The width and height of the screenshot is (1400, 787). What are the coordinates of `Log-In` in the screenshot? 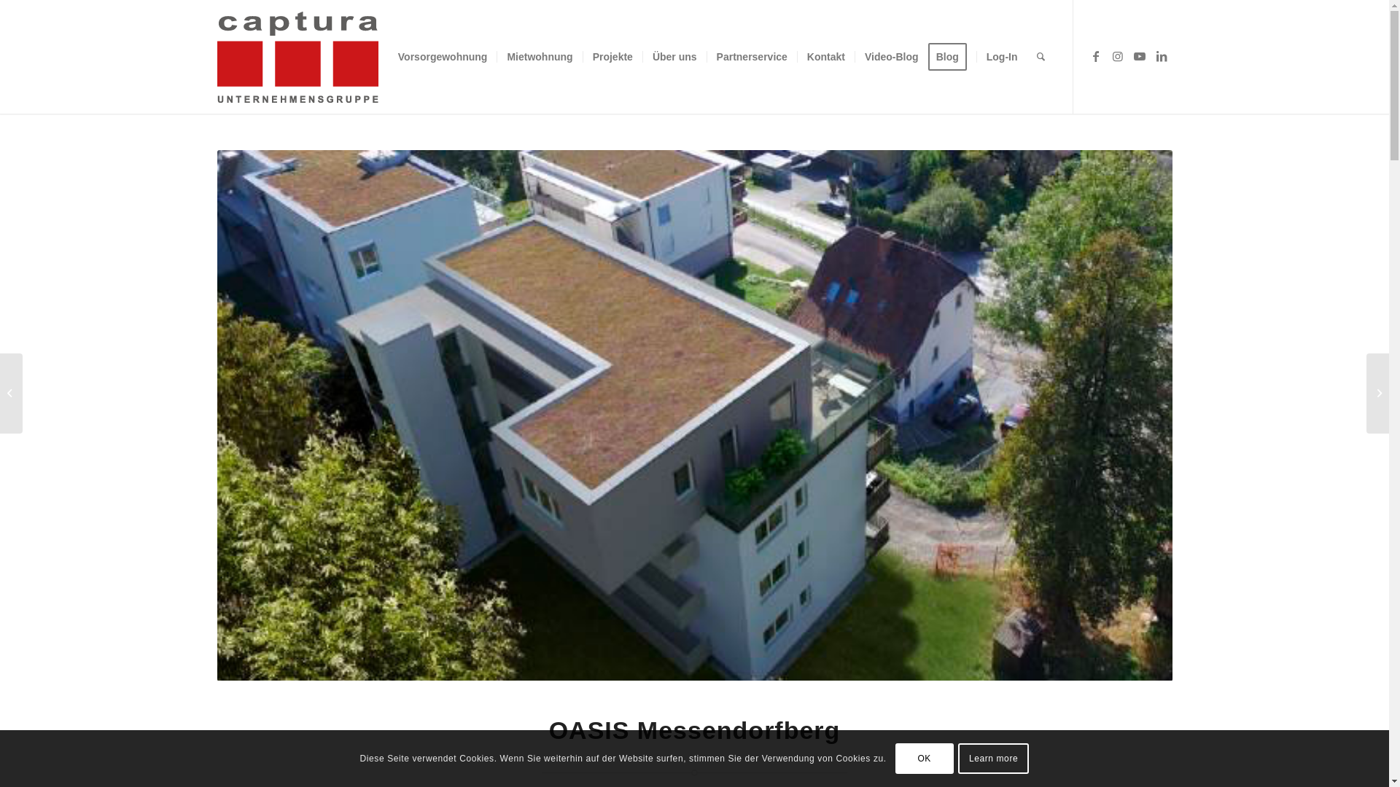 It's located at (1002, 57).